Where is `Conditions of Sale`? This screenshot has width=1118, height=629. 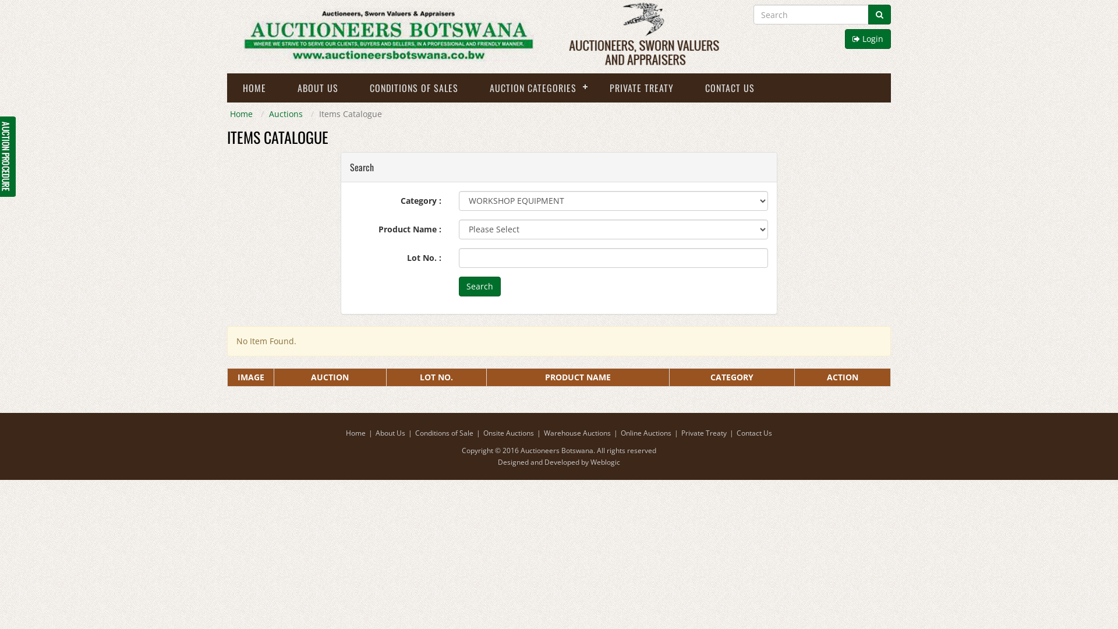
Conditions of Sale is located at coordinates (444, 433).